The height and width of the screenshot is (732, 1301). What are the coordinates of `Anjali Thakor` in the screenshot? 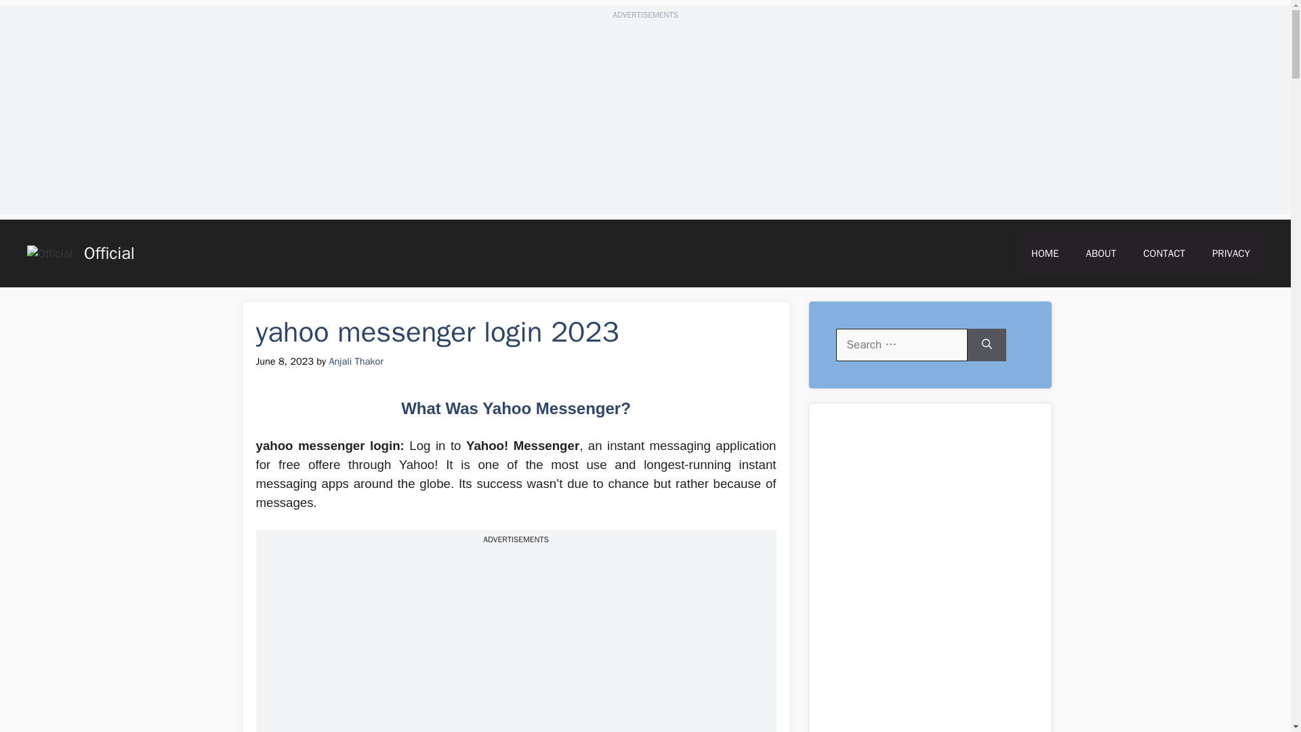 It's located at (355, 361).